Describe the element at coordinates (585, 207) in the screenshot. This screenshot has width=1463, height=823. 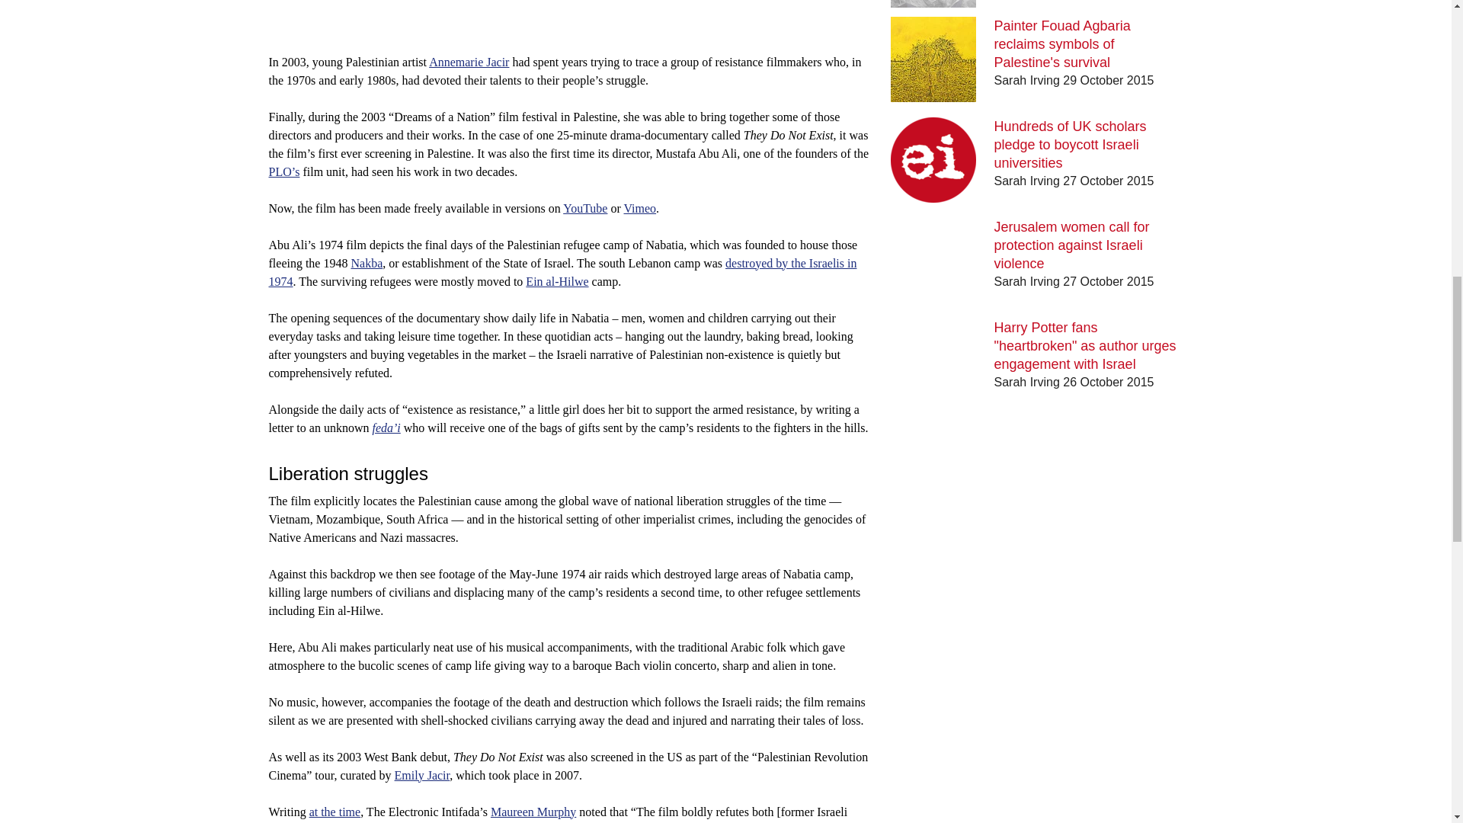
I see `YouTube` at that location.